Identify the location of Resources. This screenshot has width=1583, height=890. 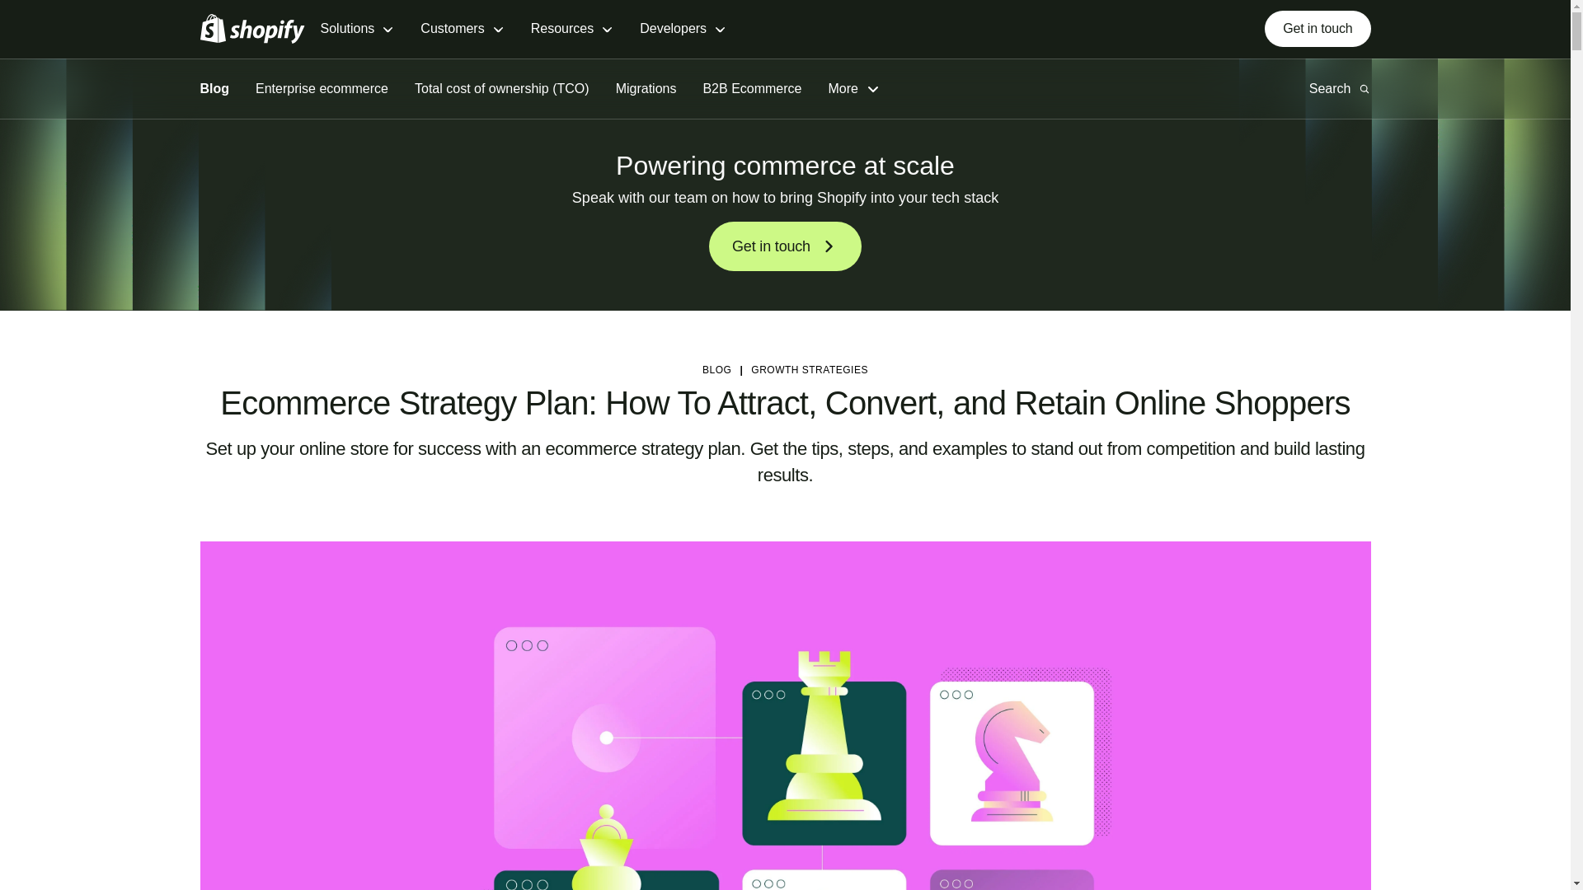
(572, 30).